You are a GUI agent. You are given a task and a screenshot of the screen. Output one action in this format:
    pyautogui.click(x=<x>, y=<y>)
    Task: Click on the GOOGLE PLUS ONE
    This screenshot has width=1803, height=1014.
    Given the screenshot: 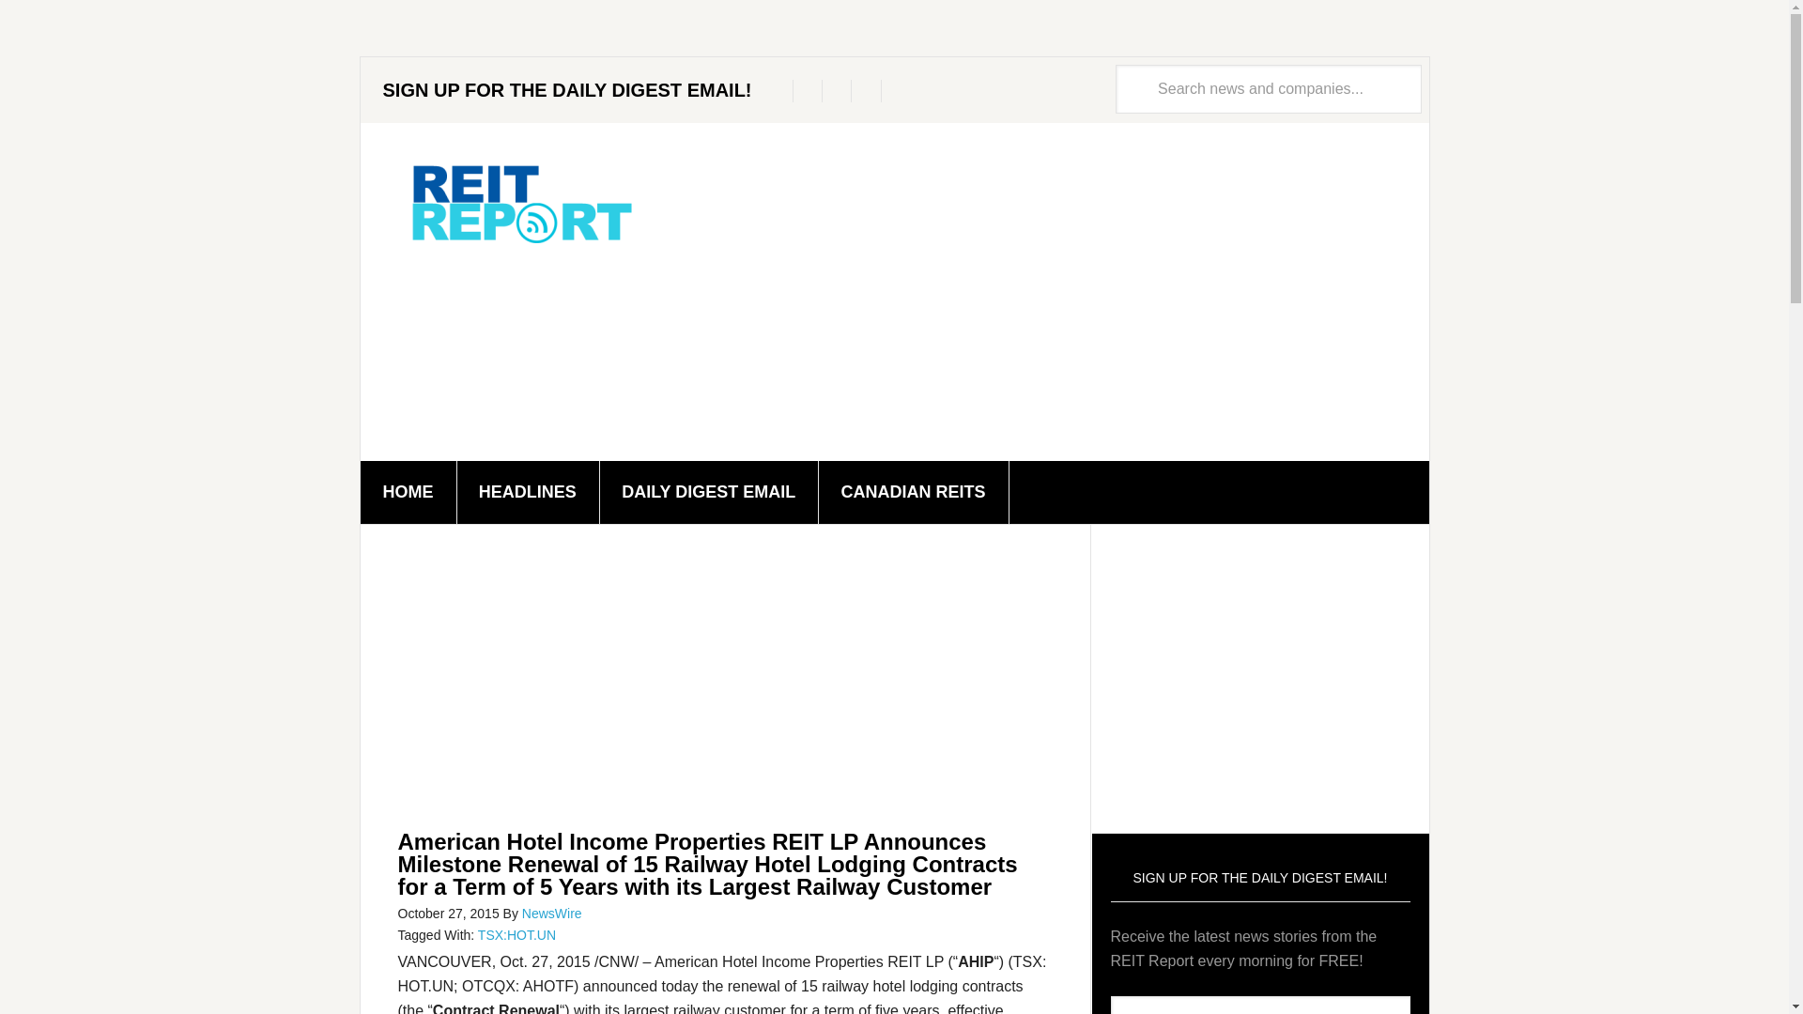 What is the action you would take?
    pyautogui.click(x=840, y=91)
    